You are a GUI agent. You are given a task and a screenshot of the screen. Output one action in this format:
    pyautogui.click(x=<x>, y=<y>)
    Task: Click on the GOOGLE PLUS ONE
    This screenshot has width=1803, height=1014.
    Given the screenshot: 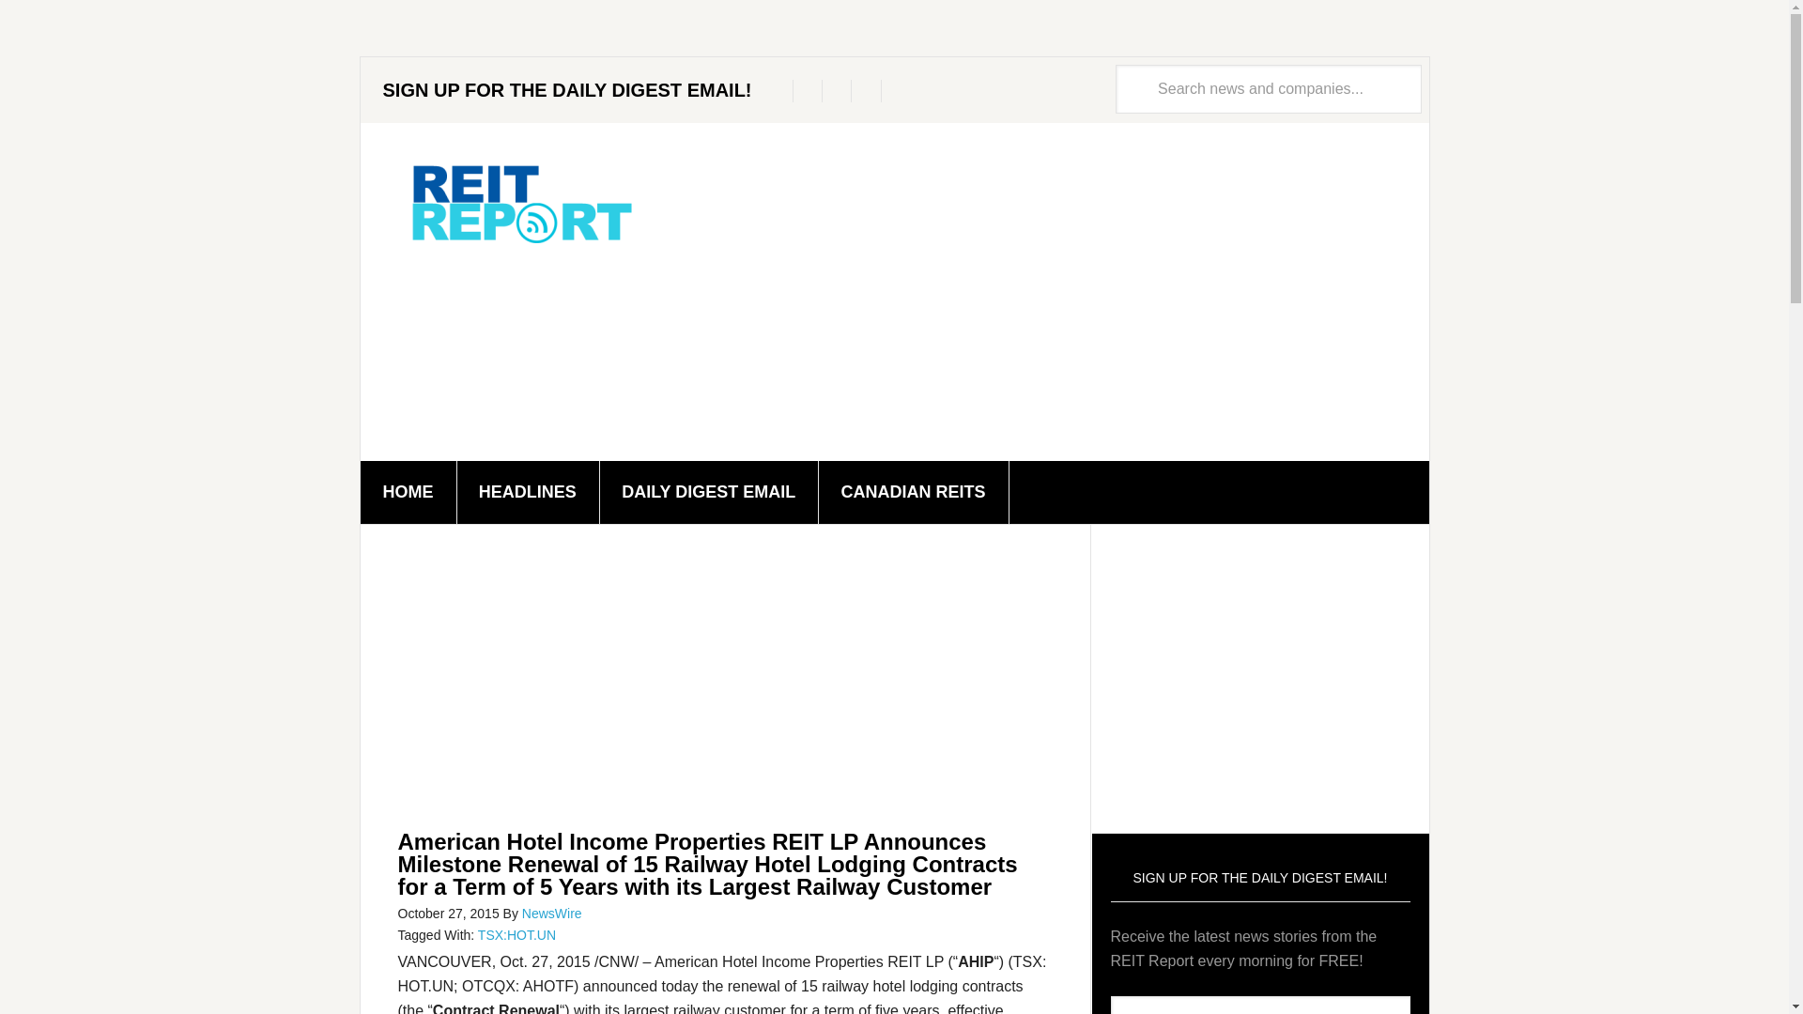 What is the action you would take?
    pyautogui.click(x=840, y=91)
    